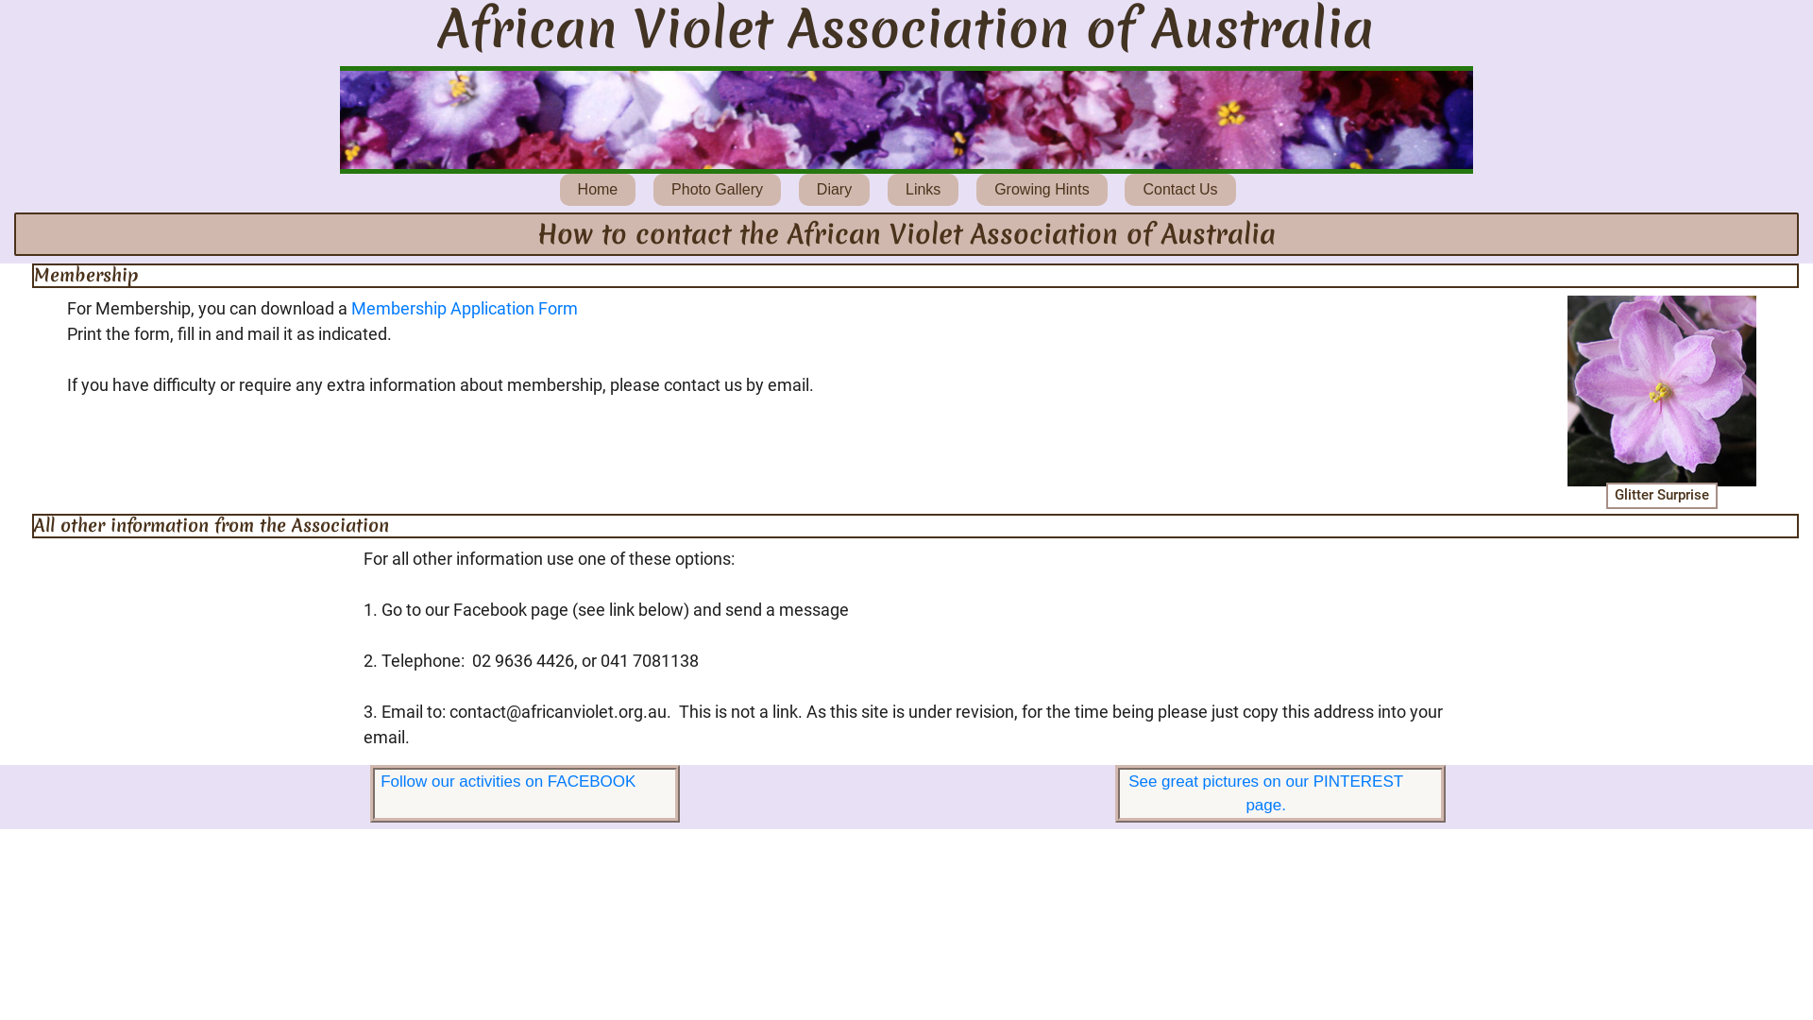 This screenshot has width=1813, height=1020. What do you see at coordinates (718, 190) in the screenshot?
I see `Photo Gallery` at bounding box center [718, 190].